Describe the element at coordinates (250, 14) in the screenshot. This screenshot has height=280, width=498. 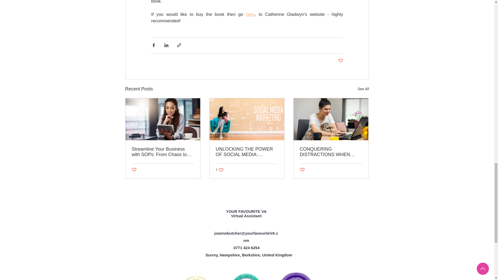
I see `Post not marked as liked` at that location.